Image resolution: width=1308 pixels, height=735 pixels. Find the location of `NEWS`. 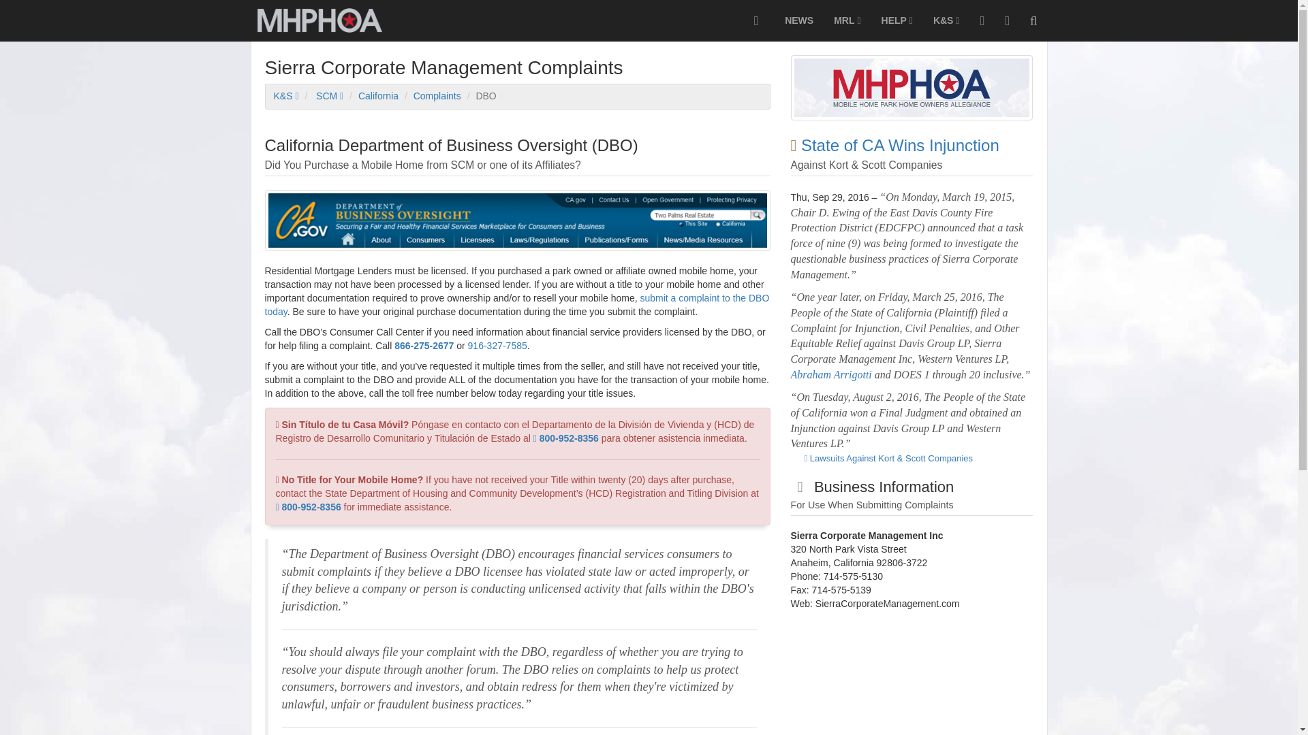

NEWS is located at coordinates (798, 20).